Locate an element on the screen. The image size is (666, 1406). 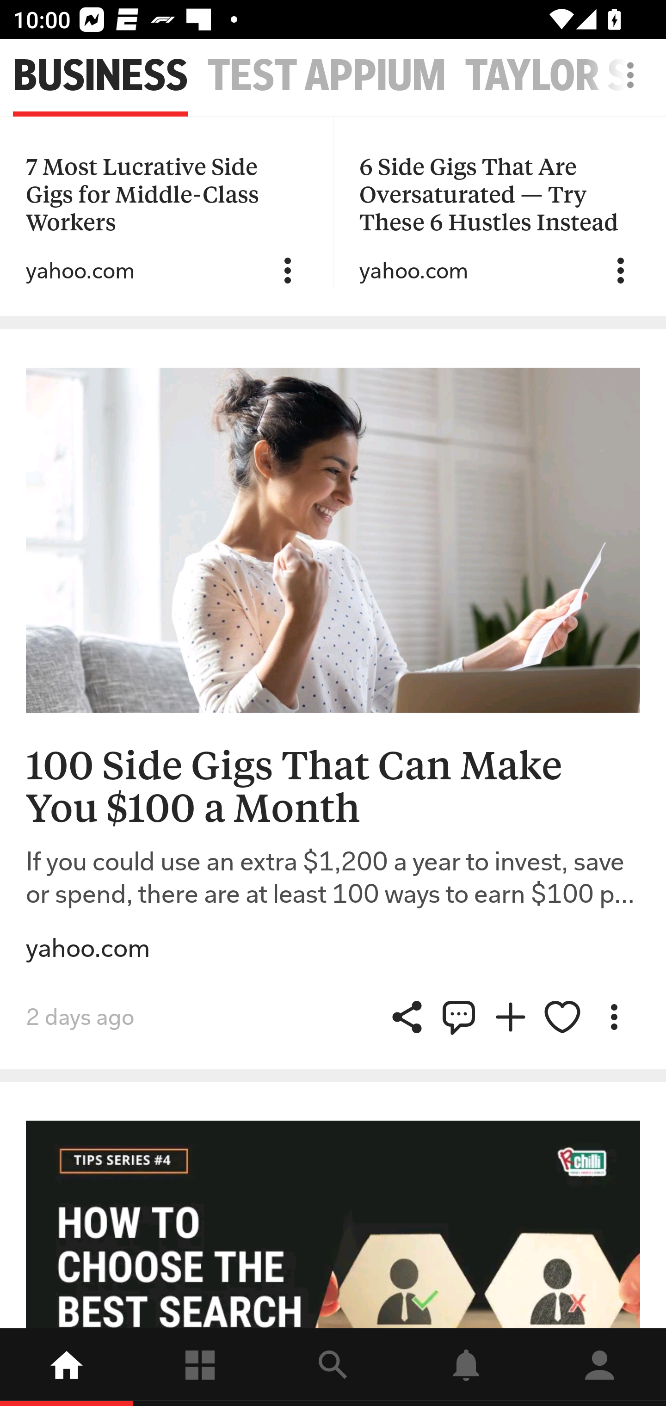
home is located at coordinates (67, 1367).